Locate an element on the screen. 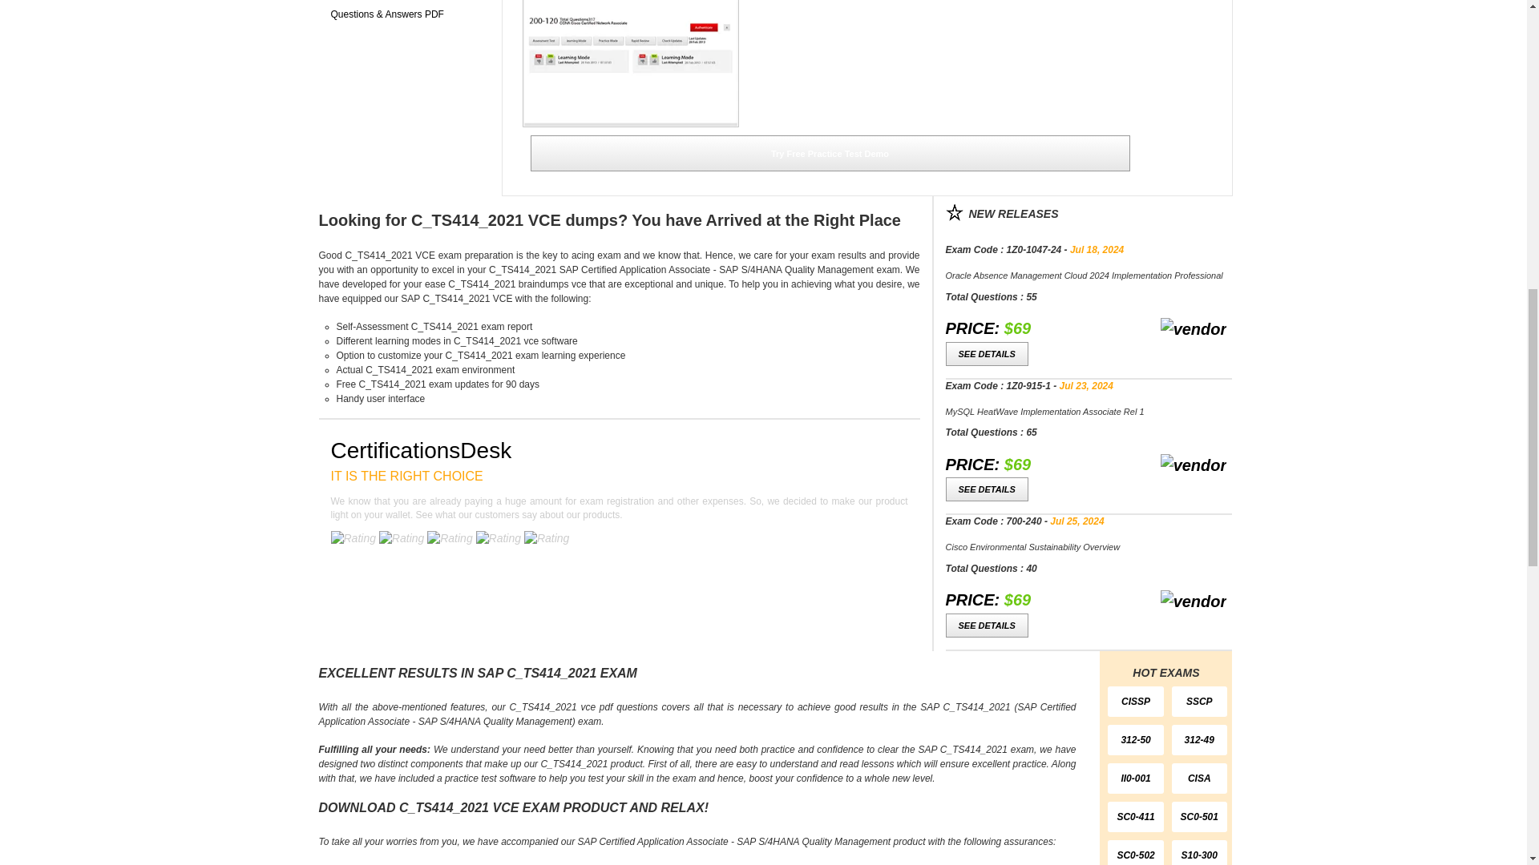  312-50 is located at coordinates (1135, 740).